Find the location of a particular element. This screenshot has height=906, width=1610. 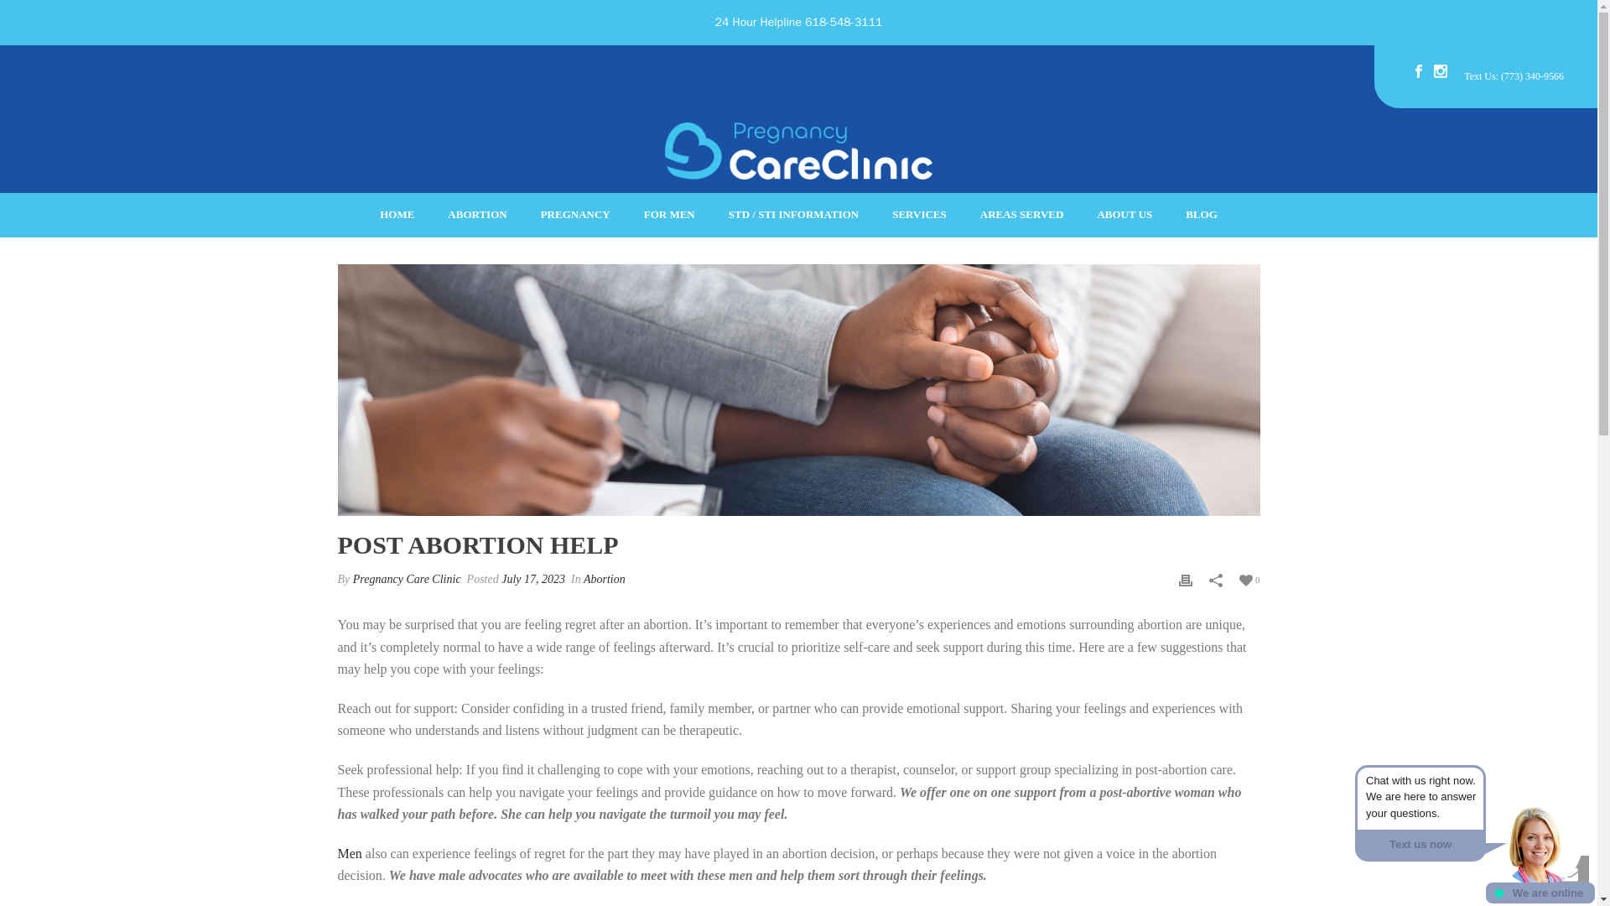

ABOUT US is located at coordinates (1124, 215).